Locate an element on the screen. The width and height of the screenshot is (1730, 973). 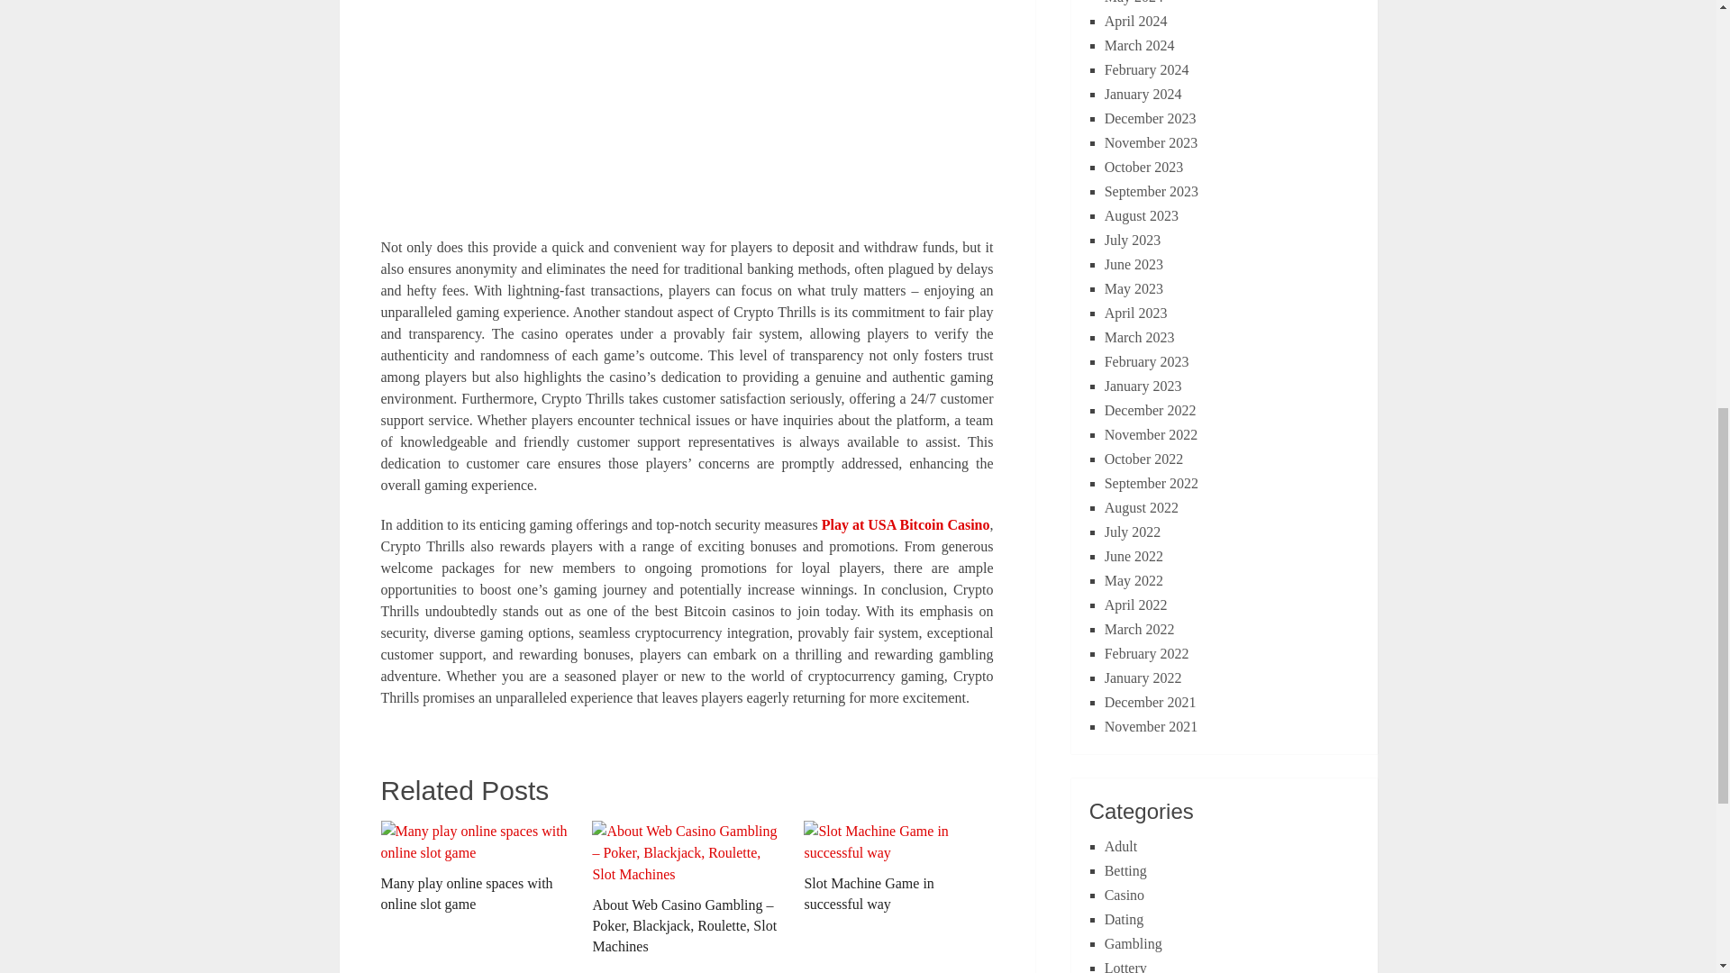
April 2024 is located at coordinates (1136, 22).